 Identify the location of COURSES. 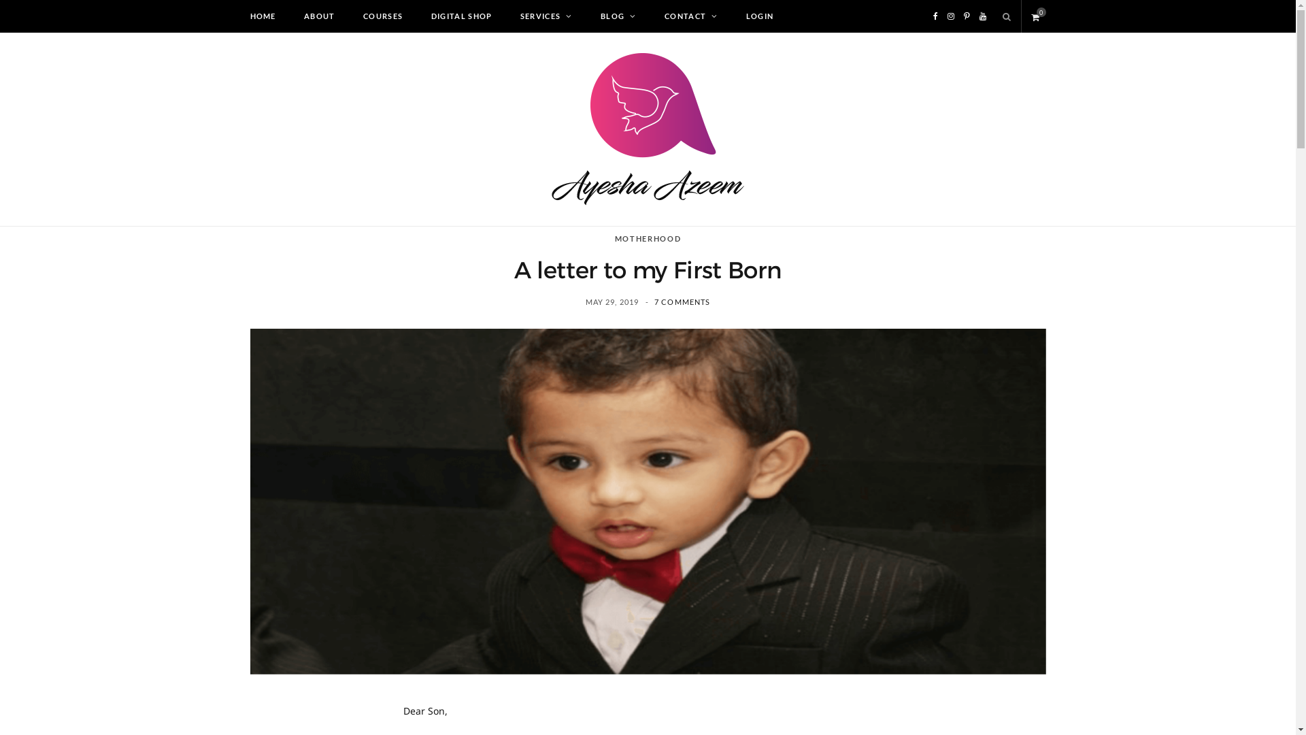
(383, 16).